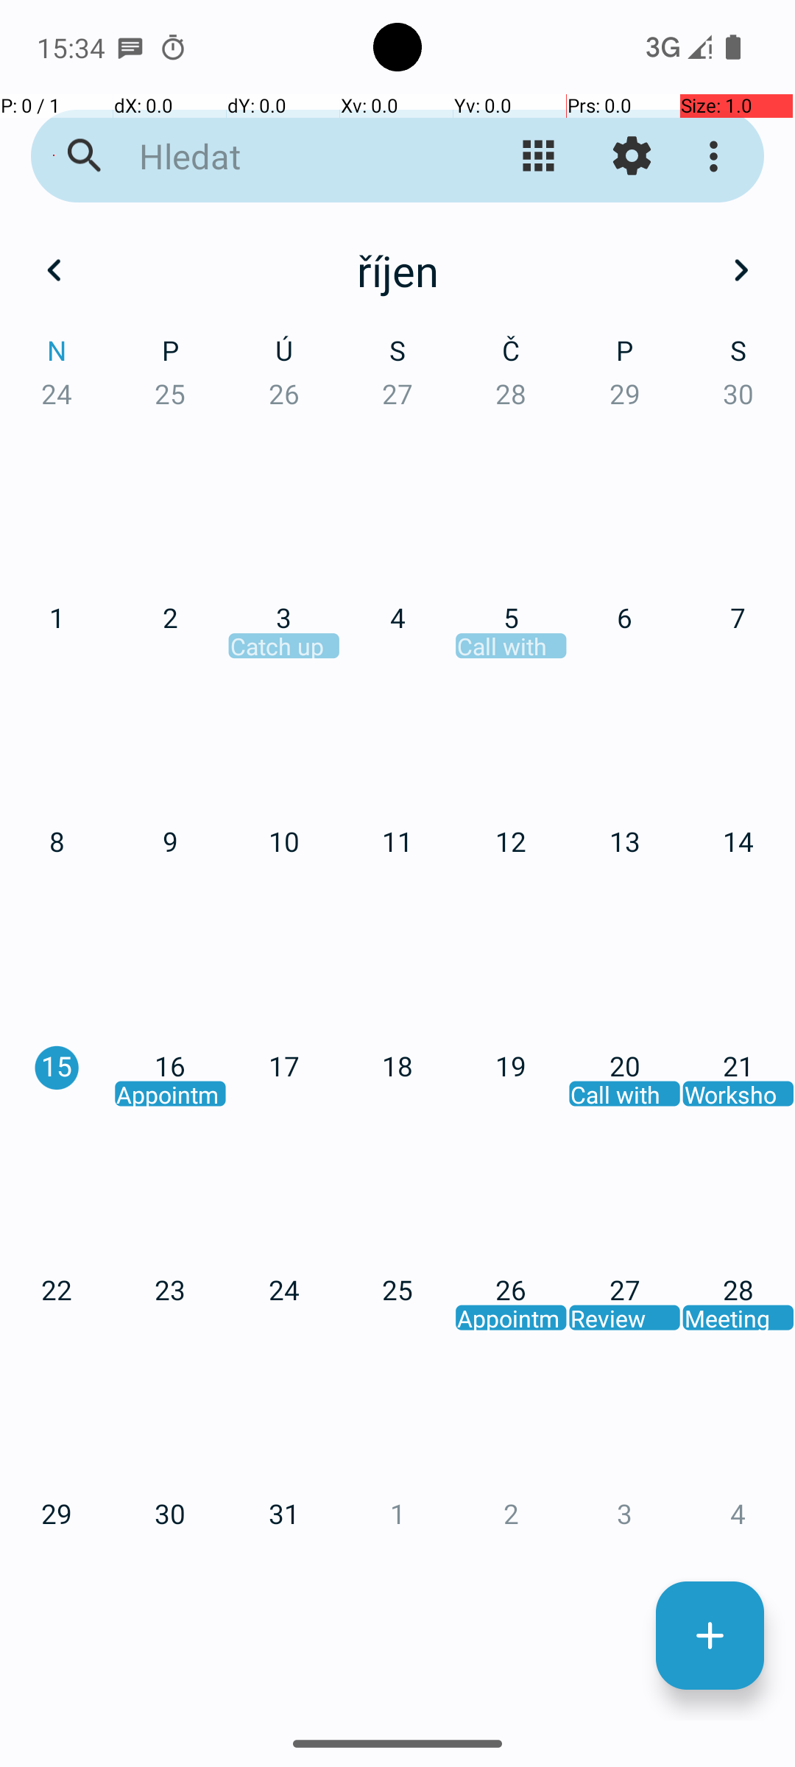 The height and width of the screenshot is (1767, 795). I want to click on Nastavení, so click(632, 156).